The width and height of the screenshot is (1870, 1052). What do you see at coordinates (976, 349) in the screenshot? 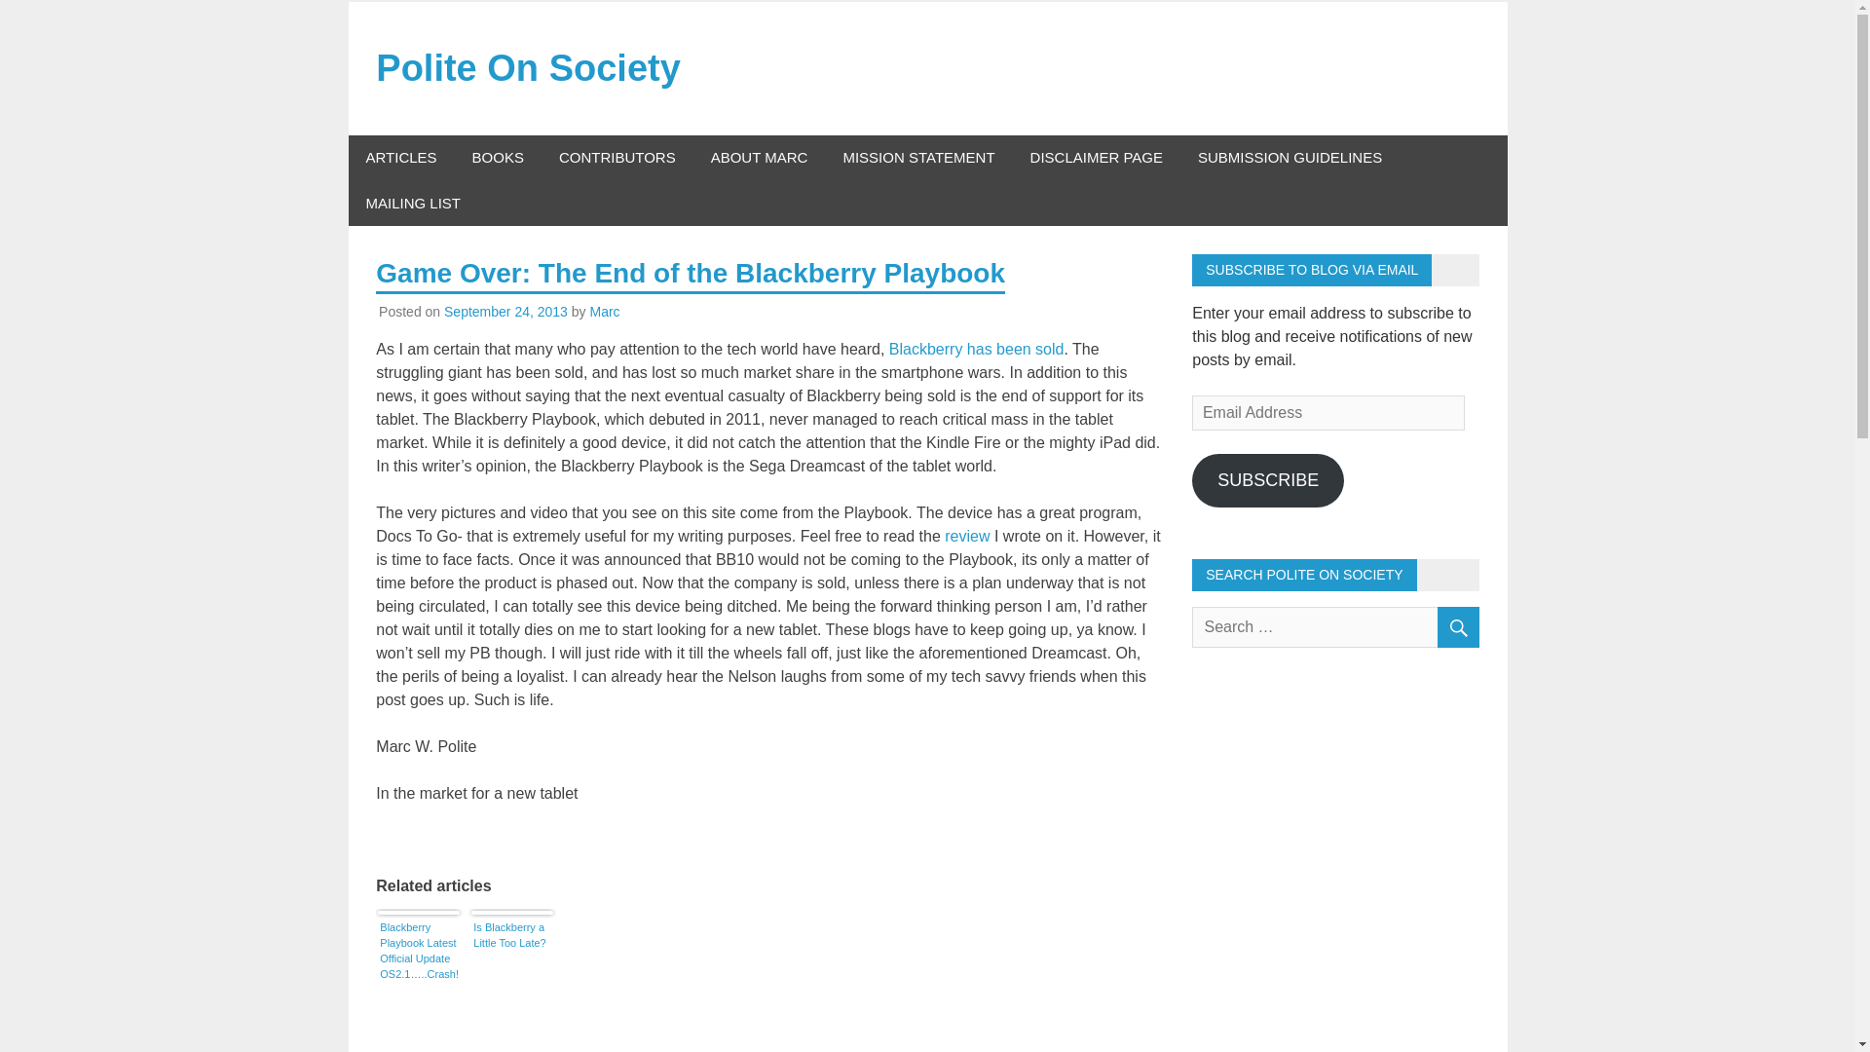
I see `Blackberry has been sold` at bounding box center [976, 349].